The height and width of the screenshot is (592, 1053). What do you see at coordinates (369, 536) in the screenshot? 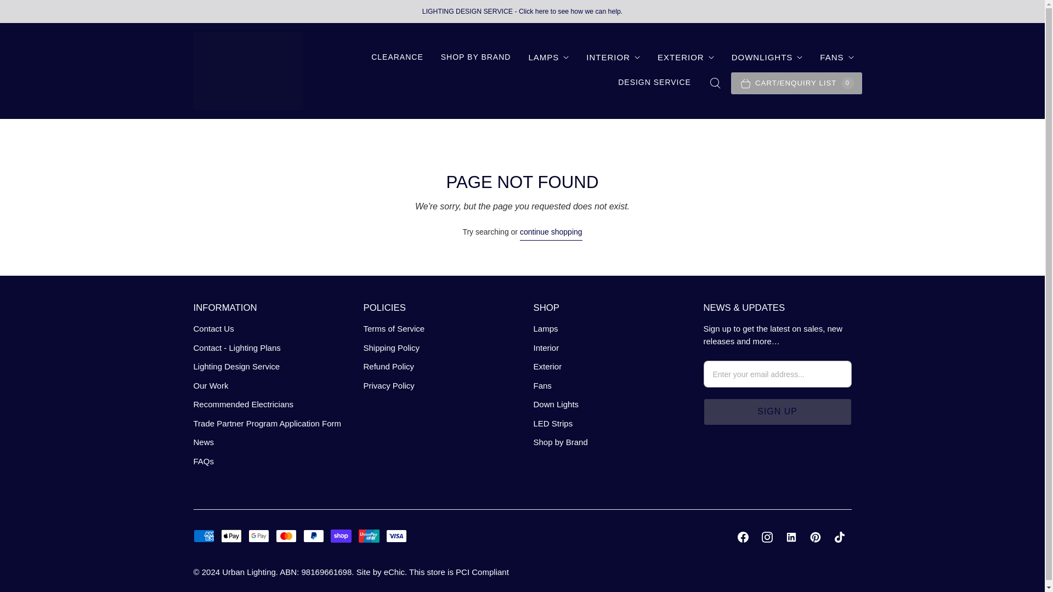
I see `Union Pay` at bounding box center [369, 536].